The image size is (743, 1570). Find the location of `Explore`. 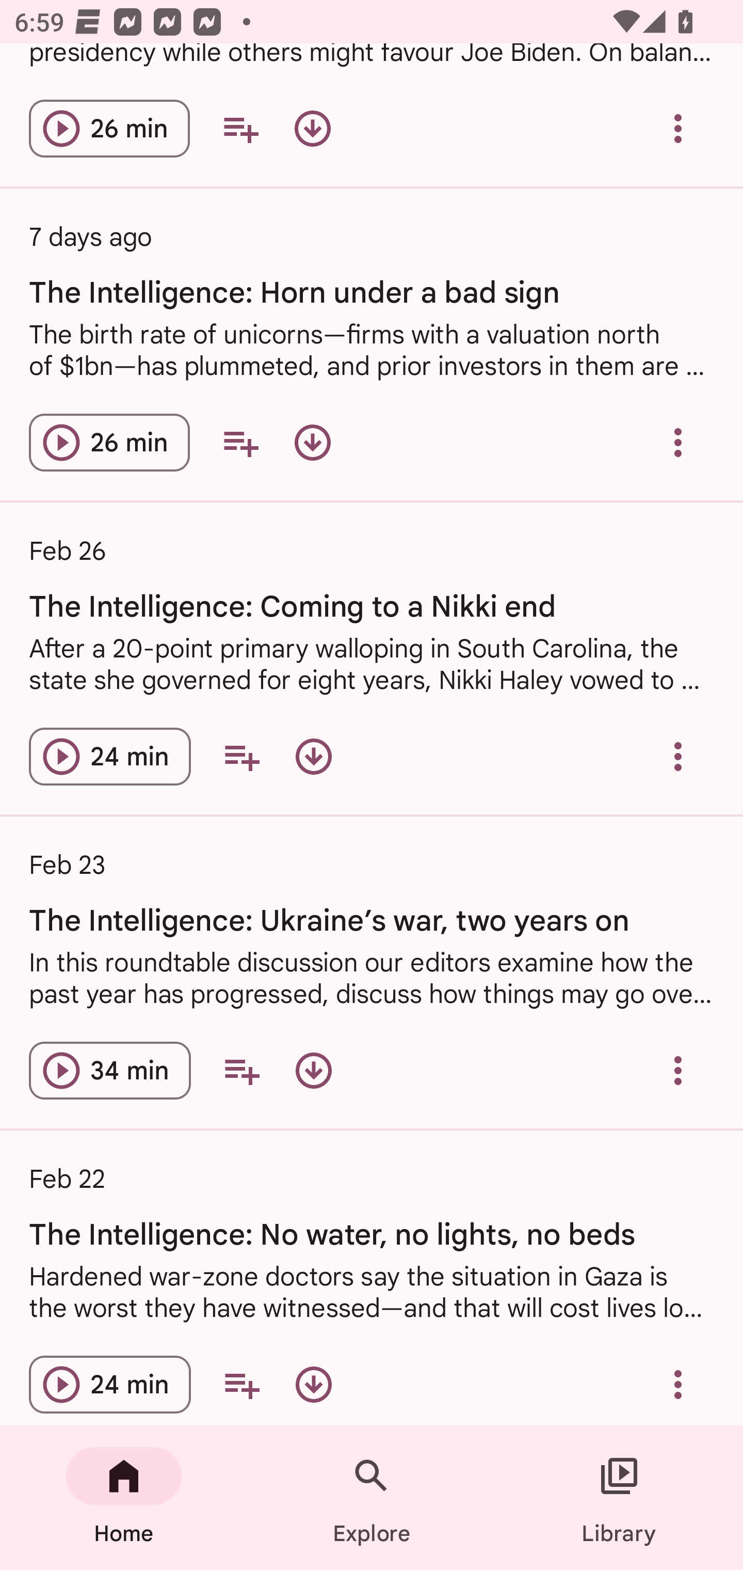

Explore is located at coordinates (372, 1498).